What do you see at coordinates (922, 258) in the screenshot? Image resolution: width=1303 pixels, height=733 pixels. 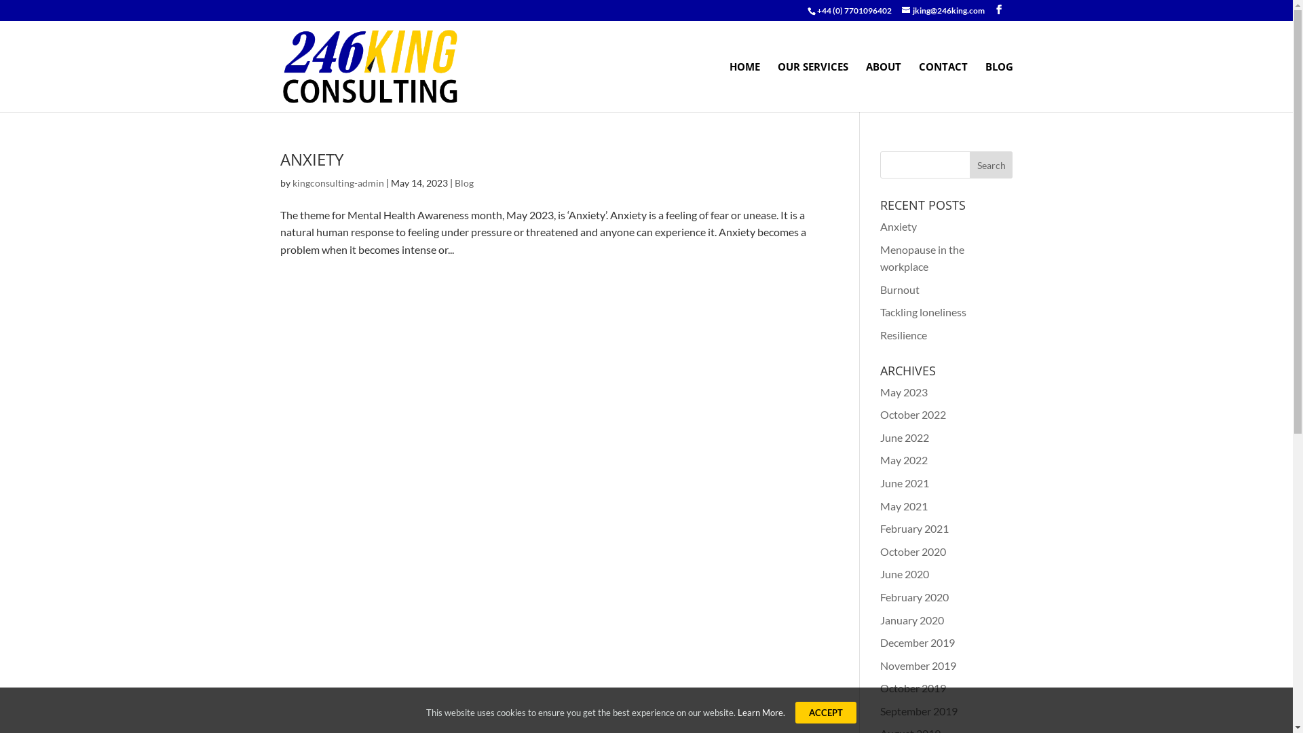 I see `Menopause in the workplace` at bounding box center [922, 258].